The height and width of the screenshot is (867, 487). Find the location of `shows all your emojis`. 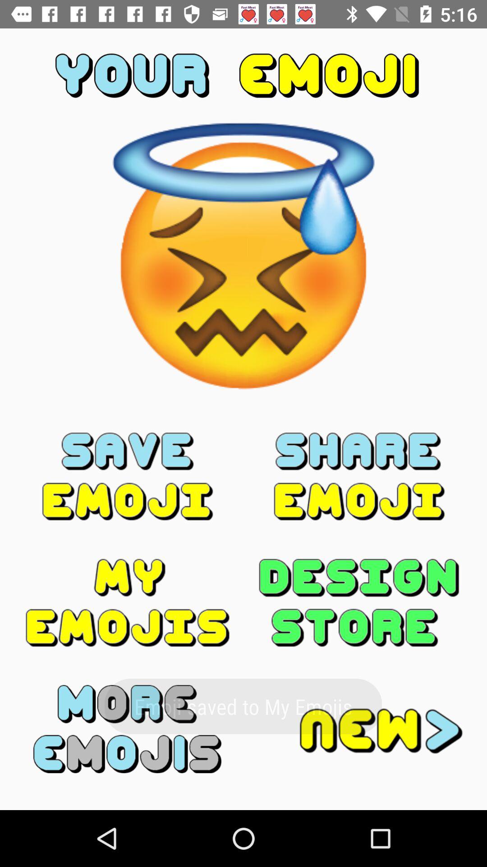

shows all your emojis is located at coordinates (128, 602).